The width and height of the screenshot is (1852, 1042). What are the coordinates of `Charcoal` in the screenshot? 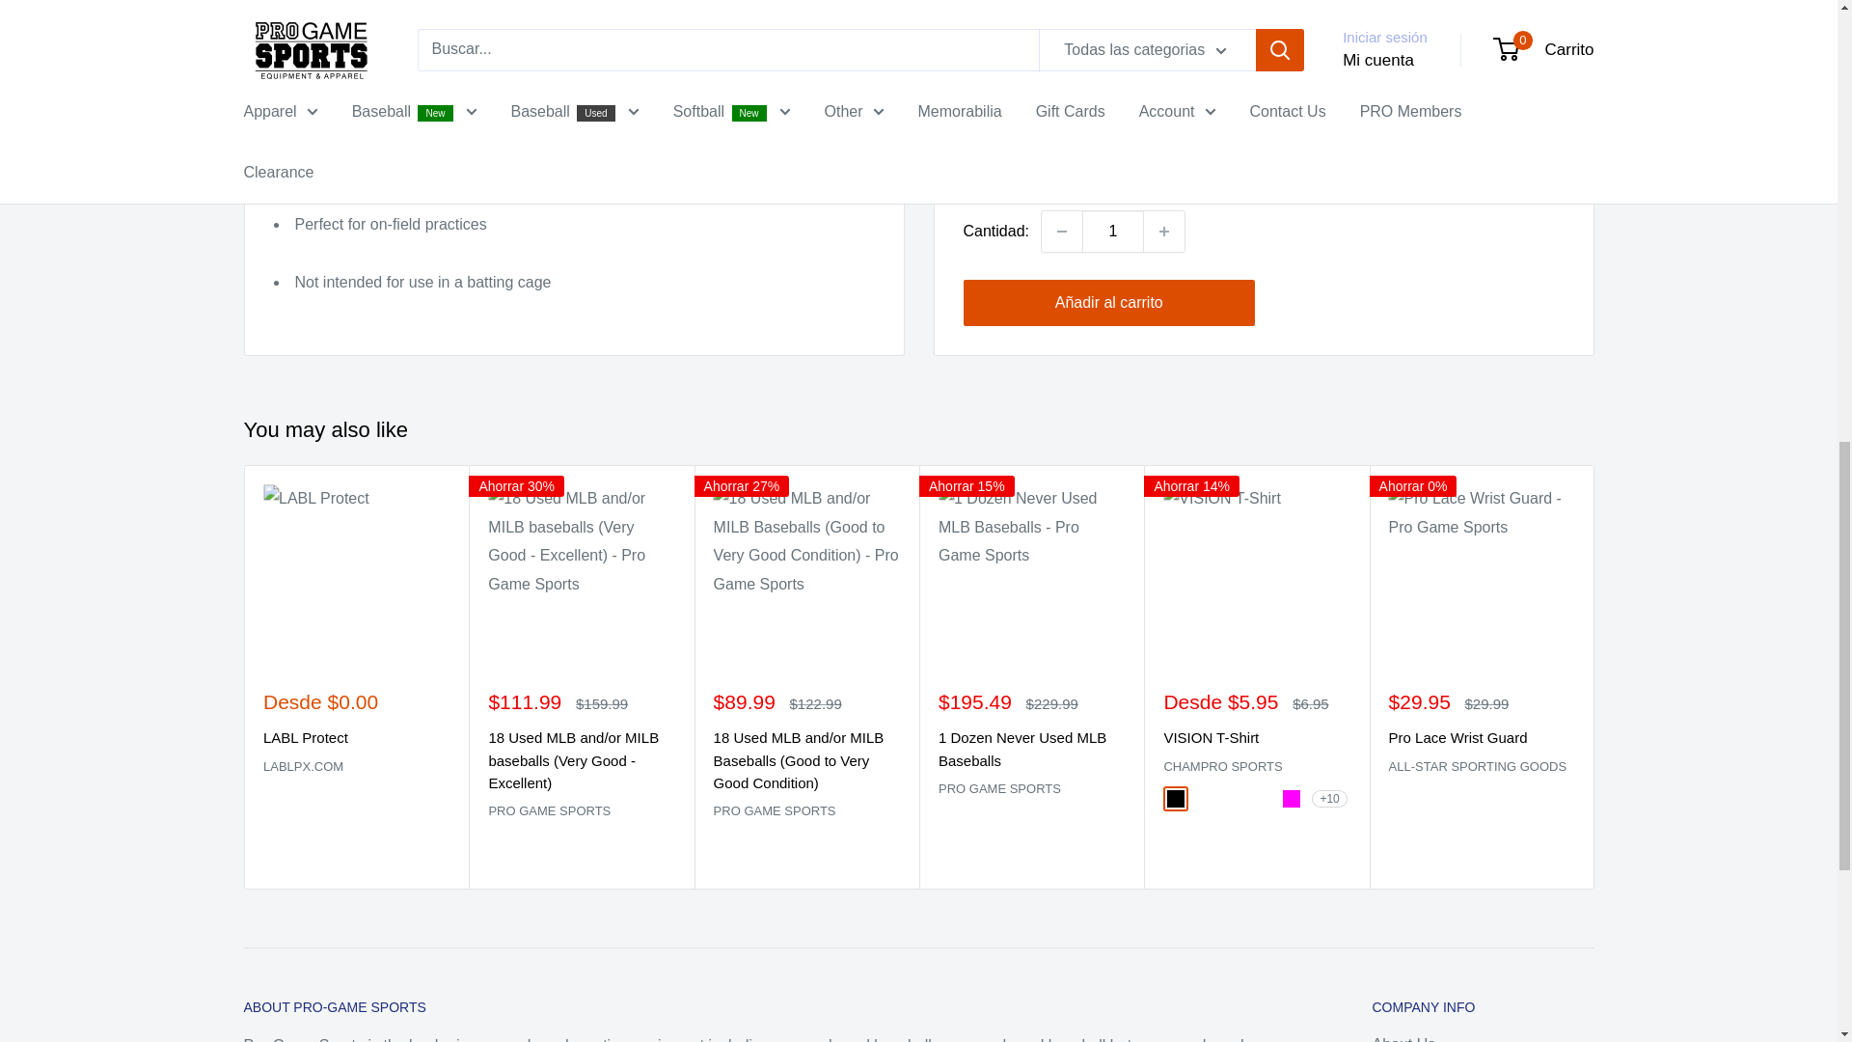 It's located at (1233, 799).